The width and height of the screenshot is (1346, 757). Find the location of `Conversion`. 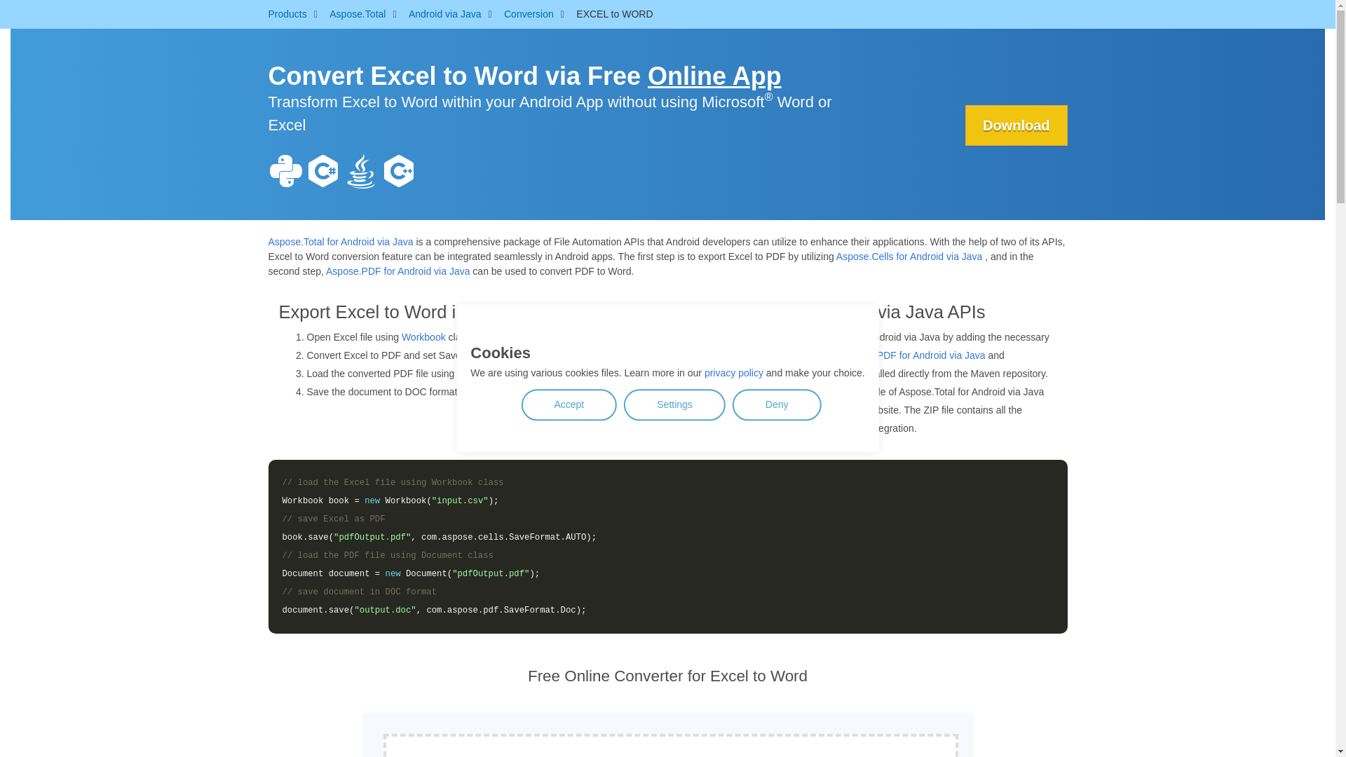

Conversion is located at coordinates (529, 14).